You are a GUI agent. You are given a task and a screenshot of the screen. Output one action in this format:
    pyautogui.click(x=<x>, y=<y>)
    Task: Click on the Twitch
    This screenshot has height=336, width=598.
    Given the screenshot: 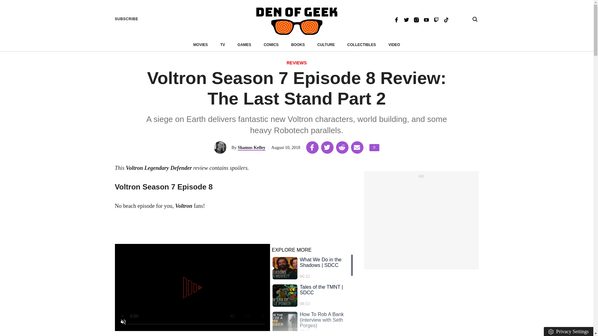 What is the action you would take?
    pyautogui.click(x=436, y=19)
    